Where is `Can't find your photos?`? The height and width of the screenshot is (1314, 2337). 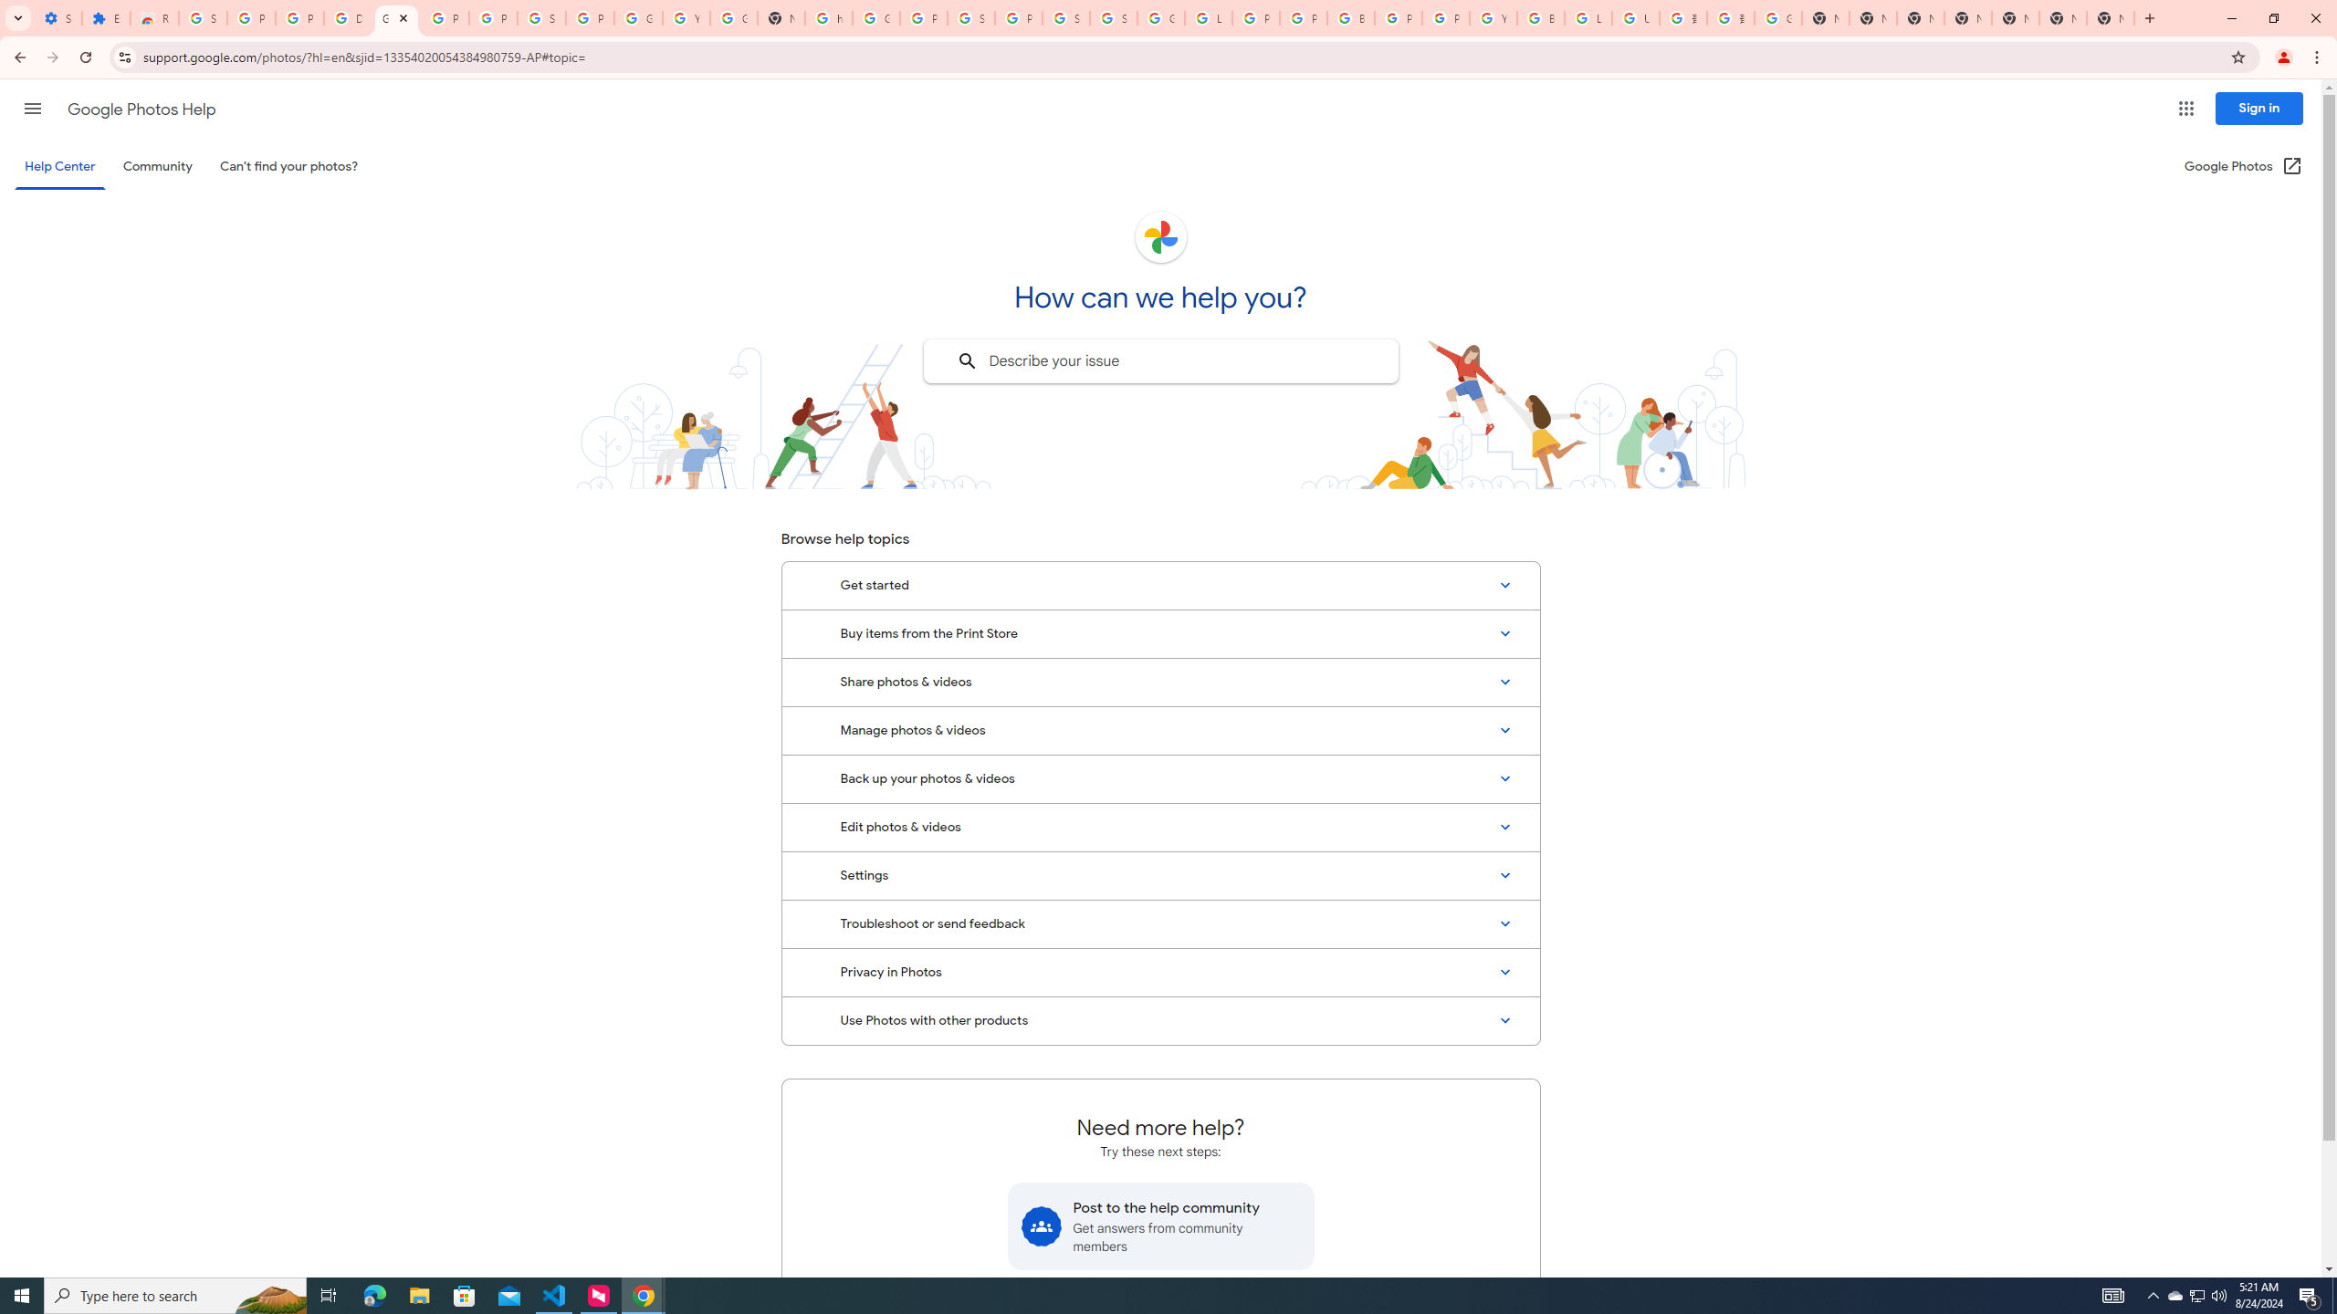
Can't find your photos? is located at coordinates (289, 166).